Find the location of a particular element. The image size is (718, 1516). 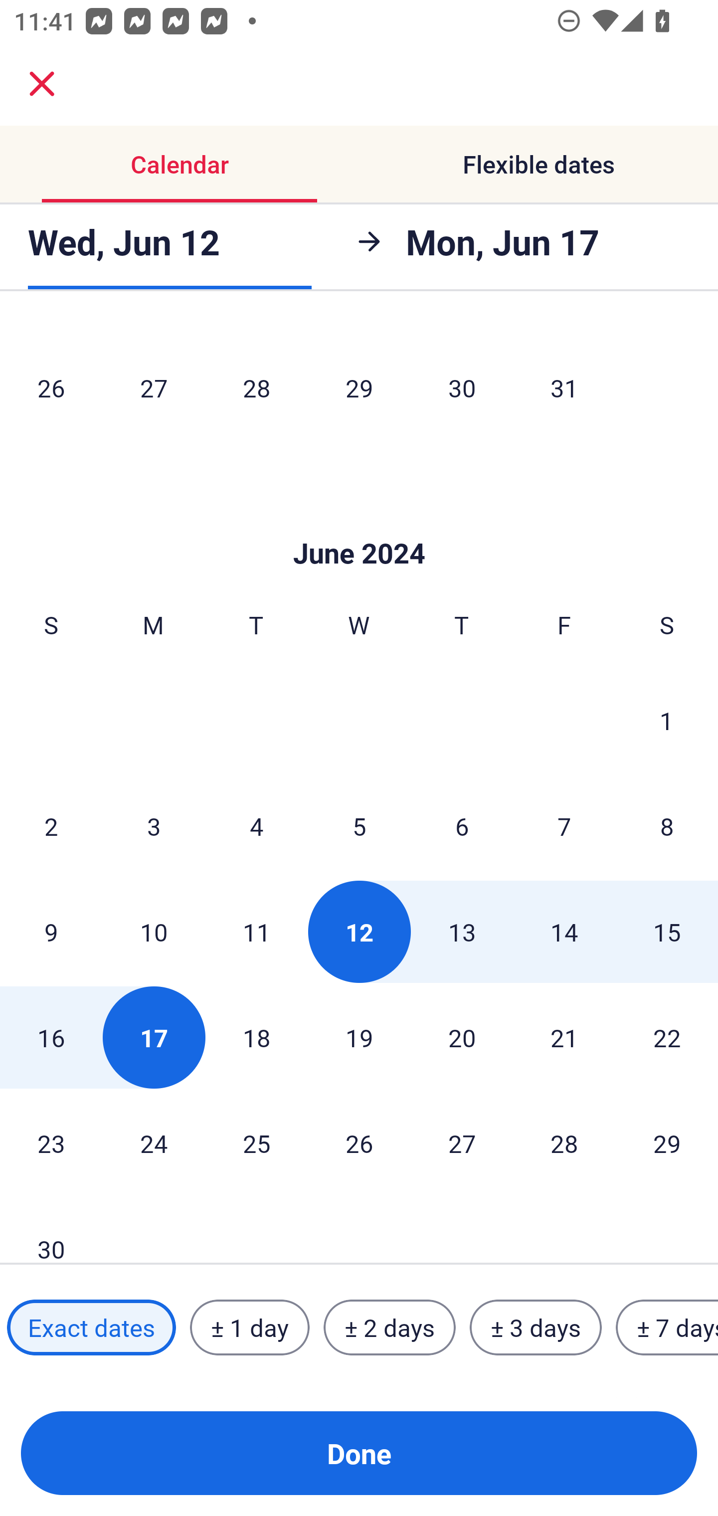

29 Saturday, June 29, 2024 is located at coordinates (667, 1143).